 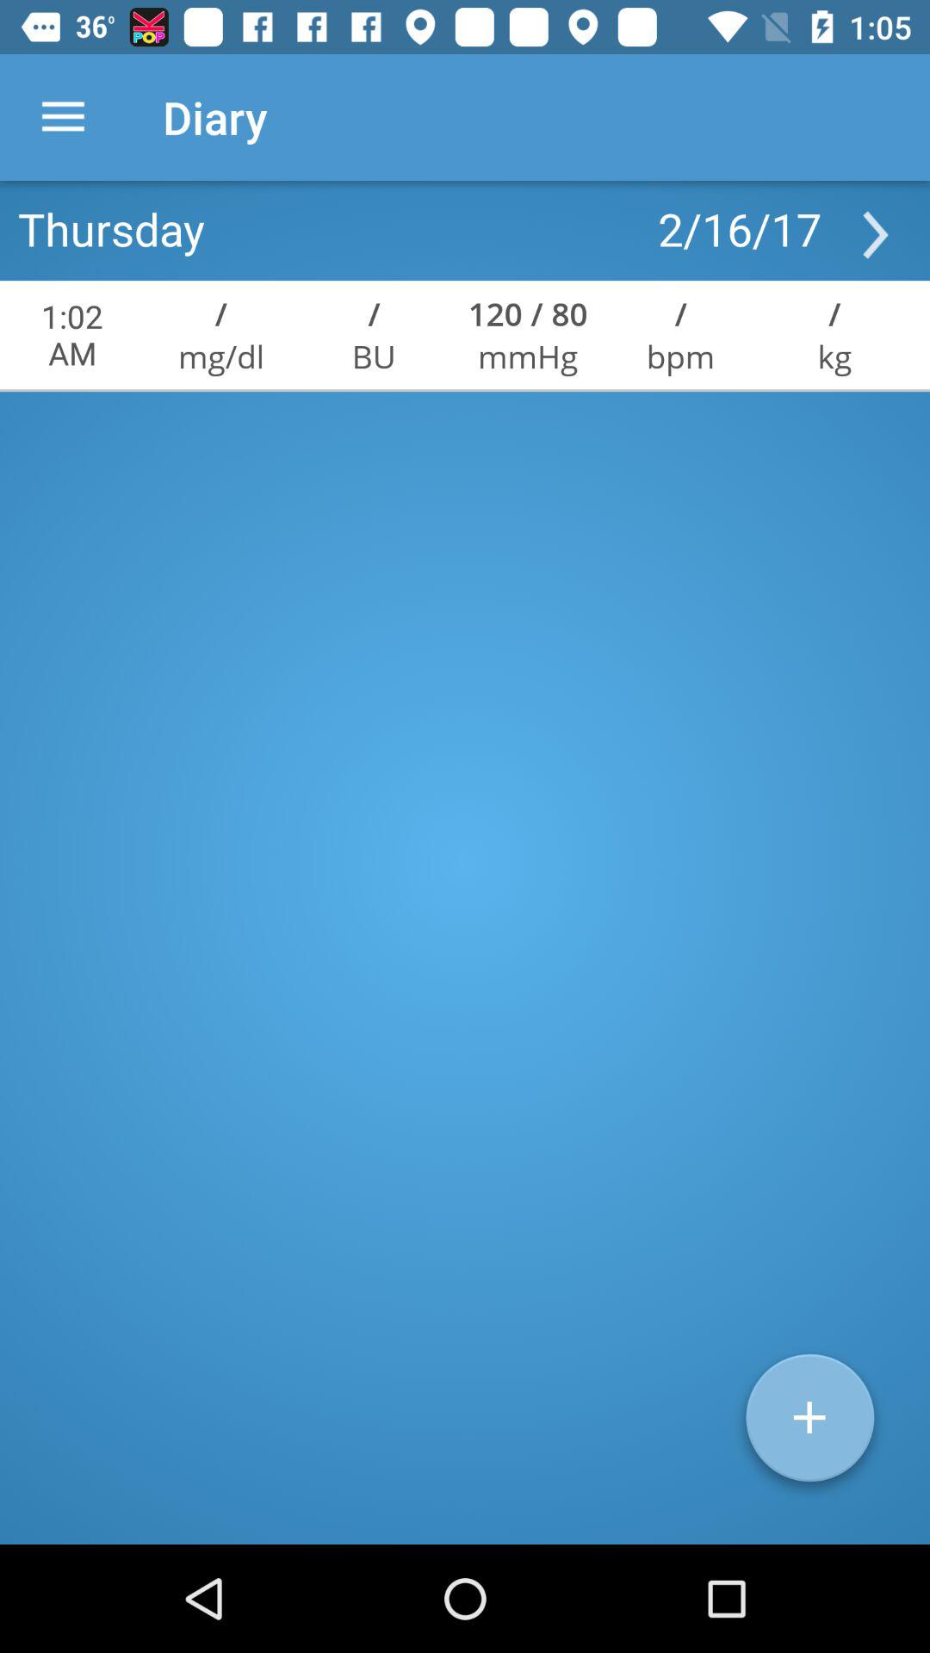 I want to click on scroll until the mg/dl icon, so click(x=220, y=356).